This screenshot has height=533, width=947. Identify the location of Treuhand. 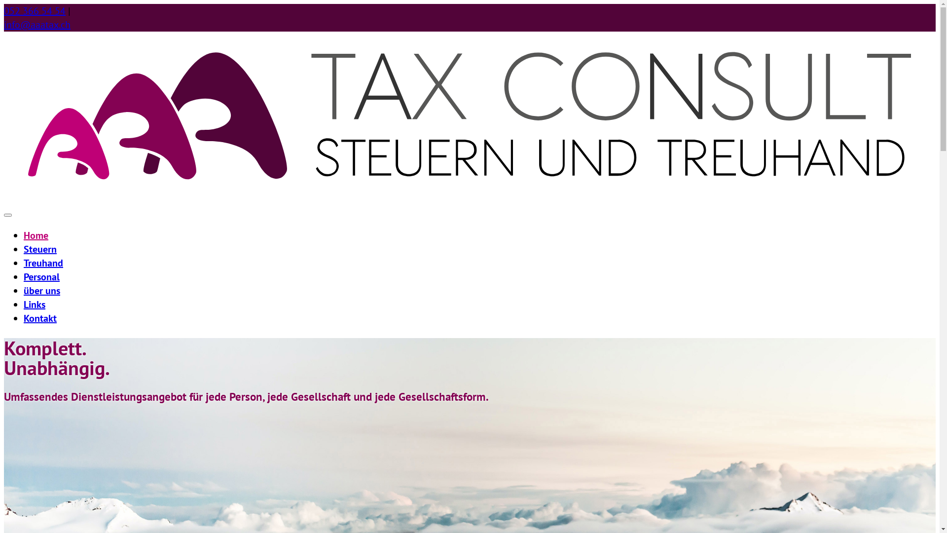
(43, 263).